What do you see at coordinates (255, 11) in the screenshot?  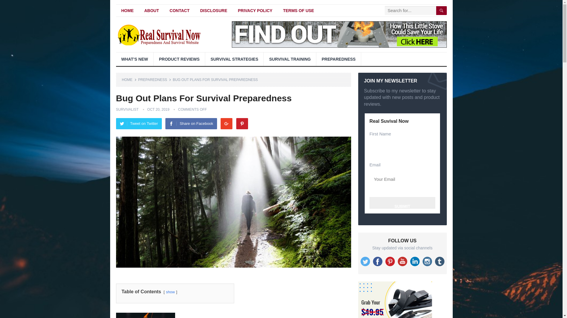 I see `PRIVACY POLICY` at bounding box center [255, 11].